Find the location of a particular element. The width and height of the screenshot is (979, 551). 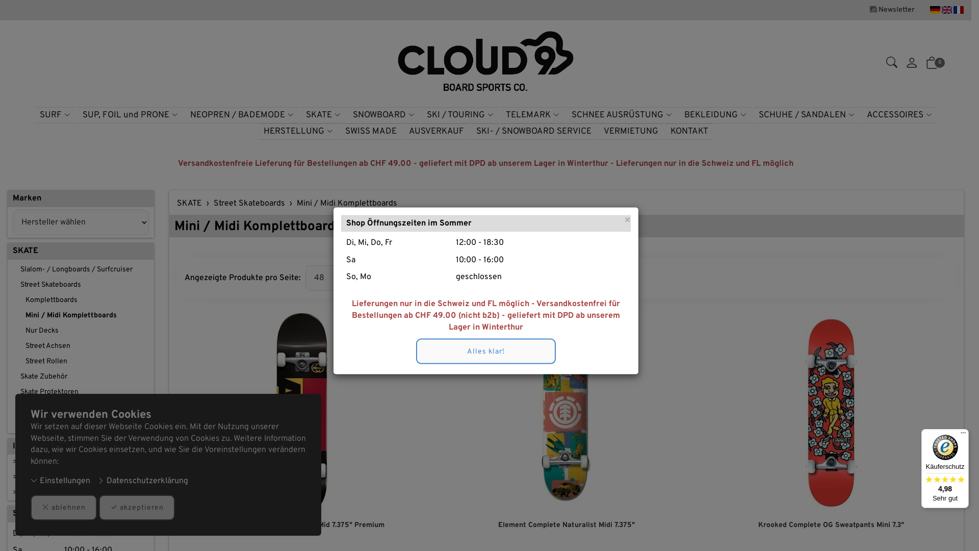

BEKLEIDUNG is located at coordinates (715, 115).